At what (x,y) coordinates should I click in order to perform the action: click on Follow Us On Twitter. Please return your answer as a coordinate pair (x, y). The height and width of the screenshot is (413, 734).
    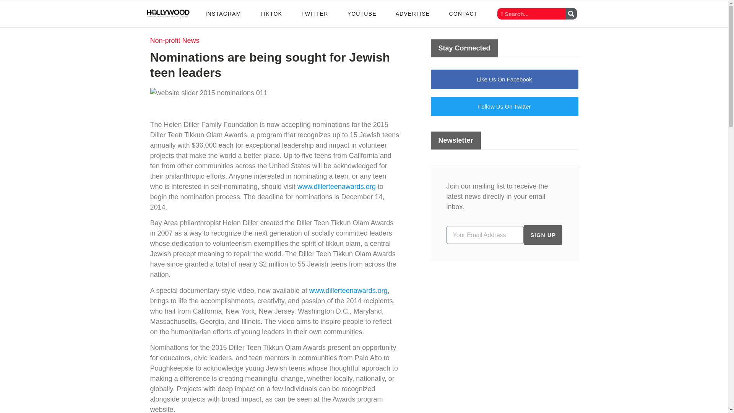
    Looking at the image, I should click on (504, 106).